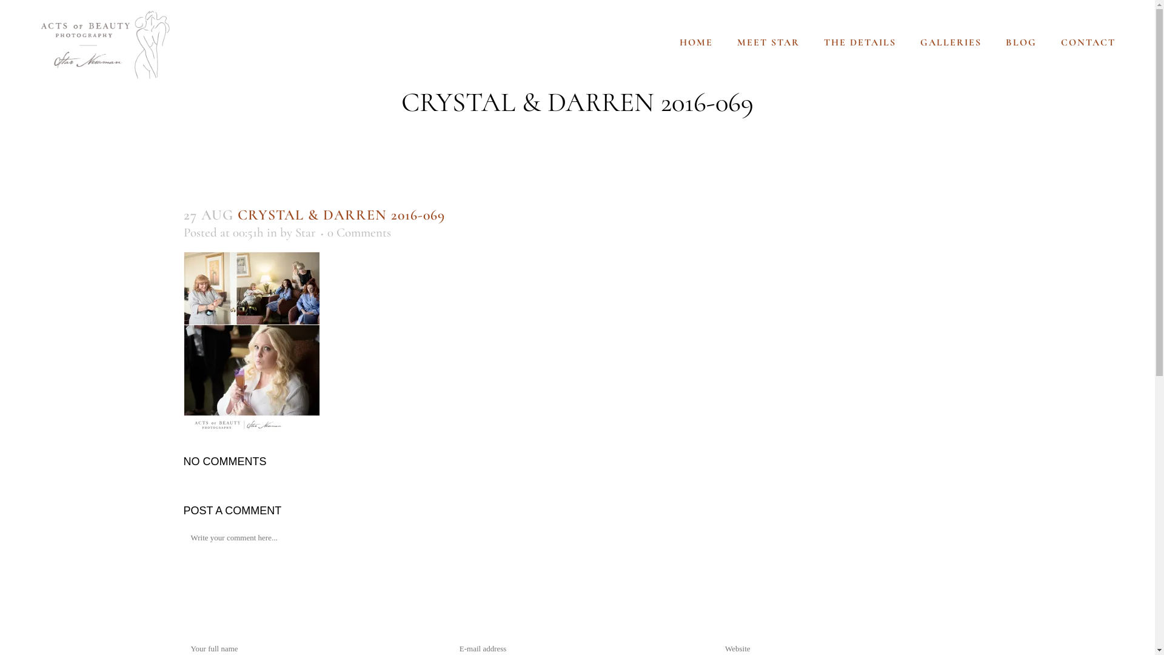 This screenshot has height=655, width=1164. I want to click on MEET STAR, so click(769, 42).